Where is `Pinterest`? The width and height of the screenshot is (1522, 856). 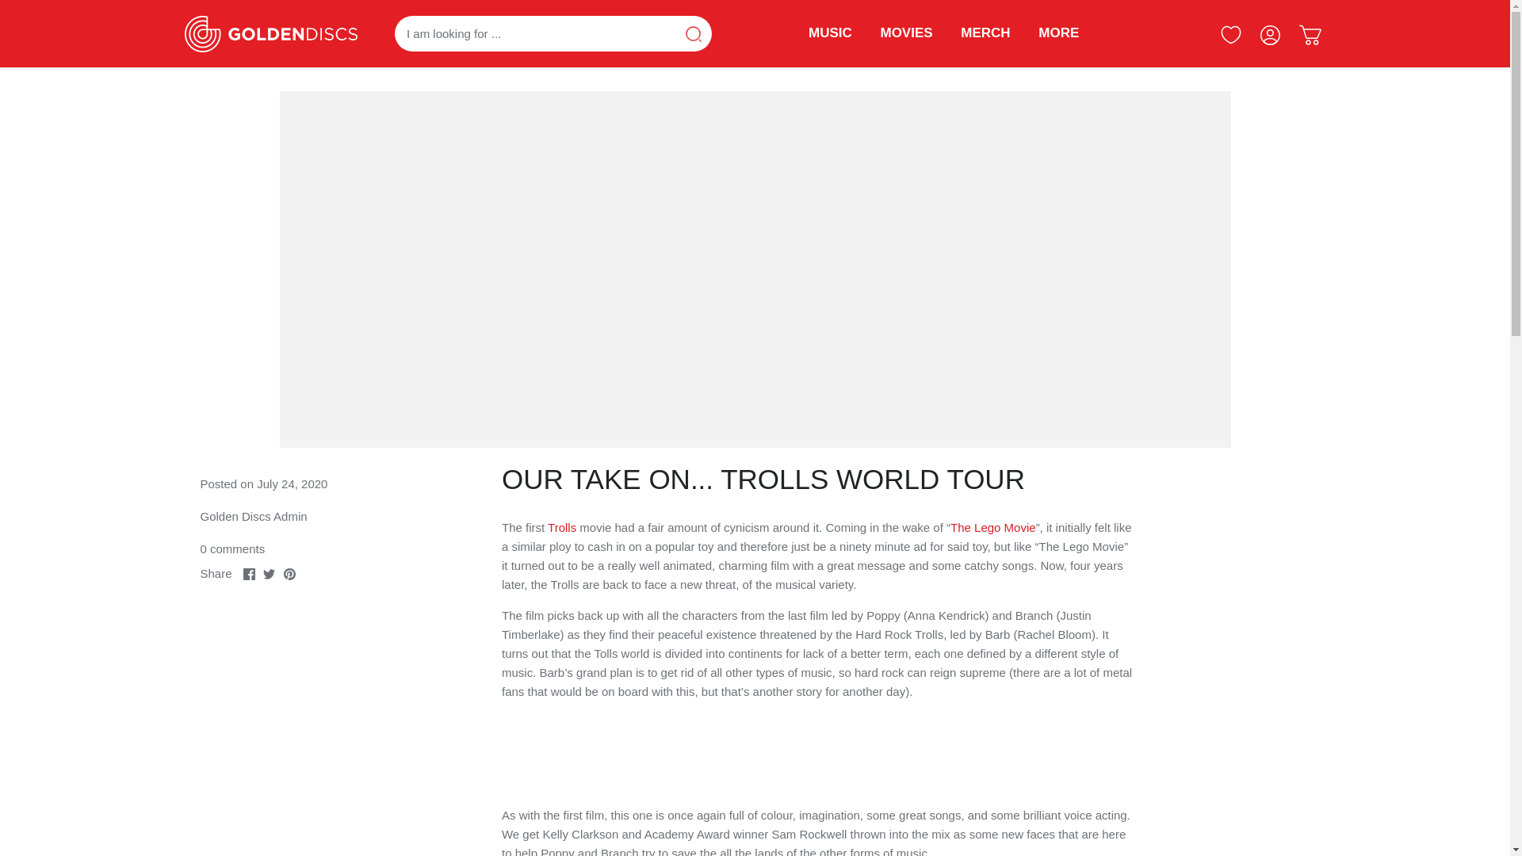 Pinterest is located at coordinates (289, 574).